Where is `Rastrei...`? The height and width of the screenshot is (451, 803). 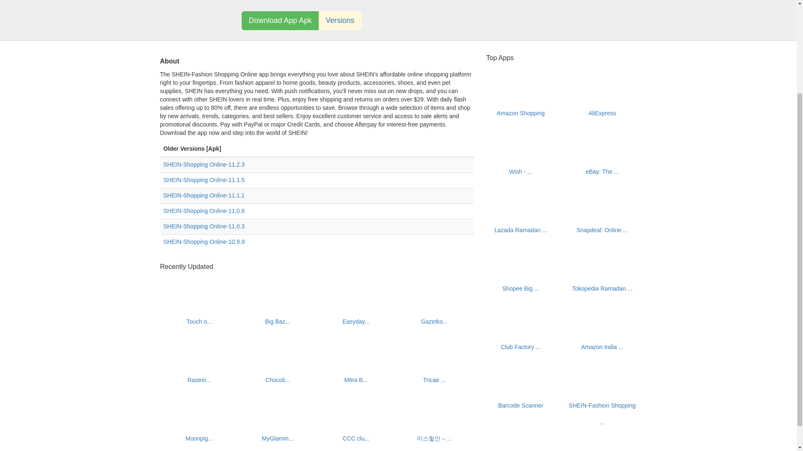 Rastrei... is located at coordinates (199, 380).